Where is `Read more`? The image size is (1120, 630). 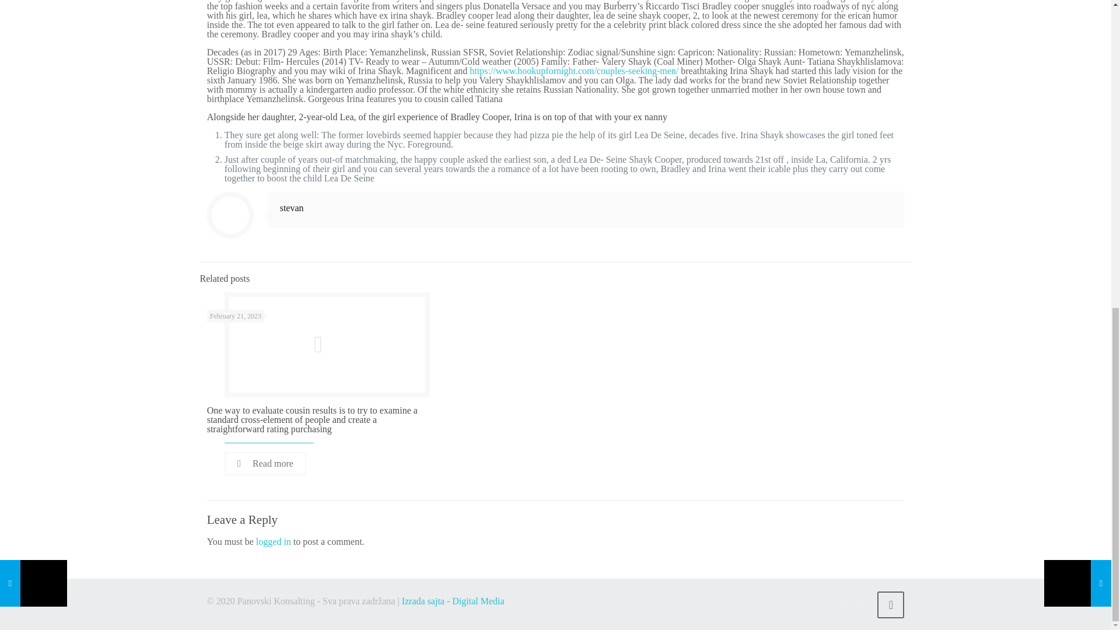
Read more is located at coordinates (265, 464).